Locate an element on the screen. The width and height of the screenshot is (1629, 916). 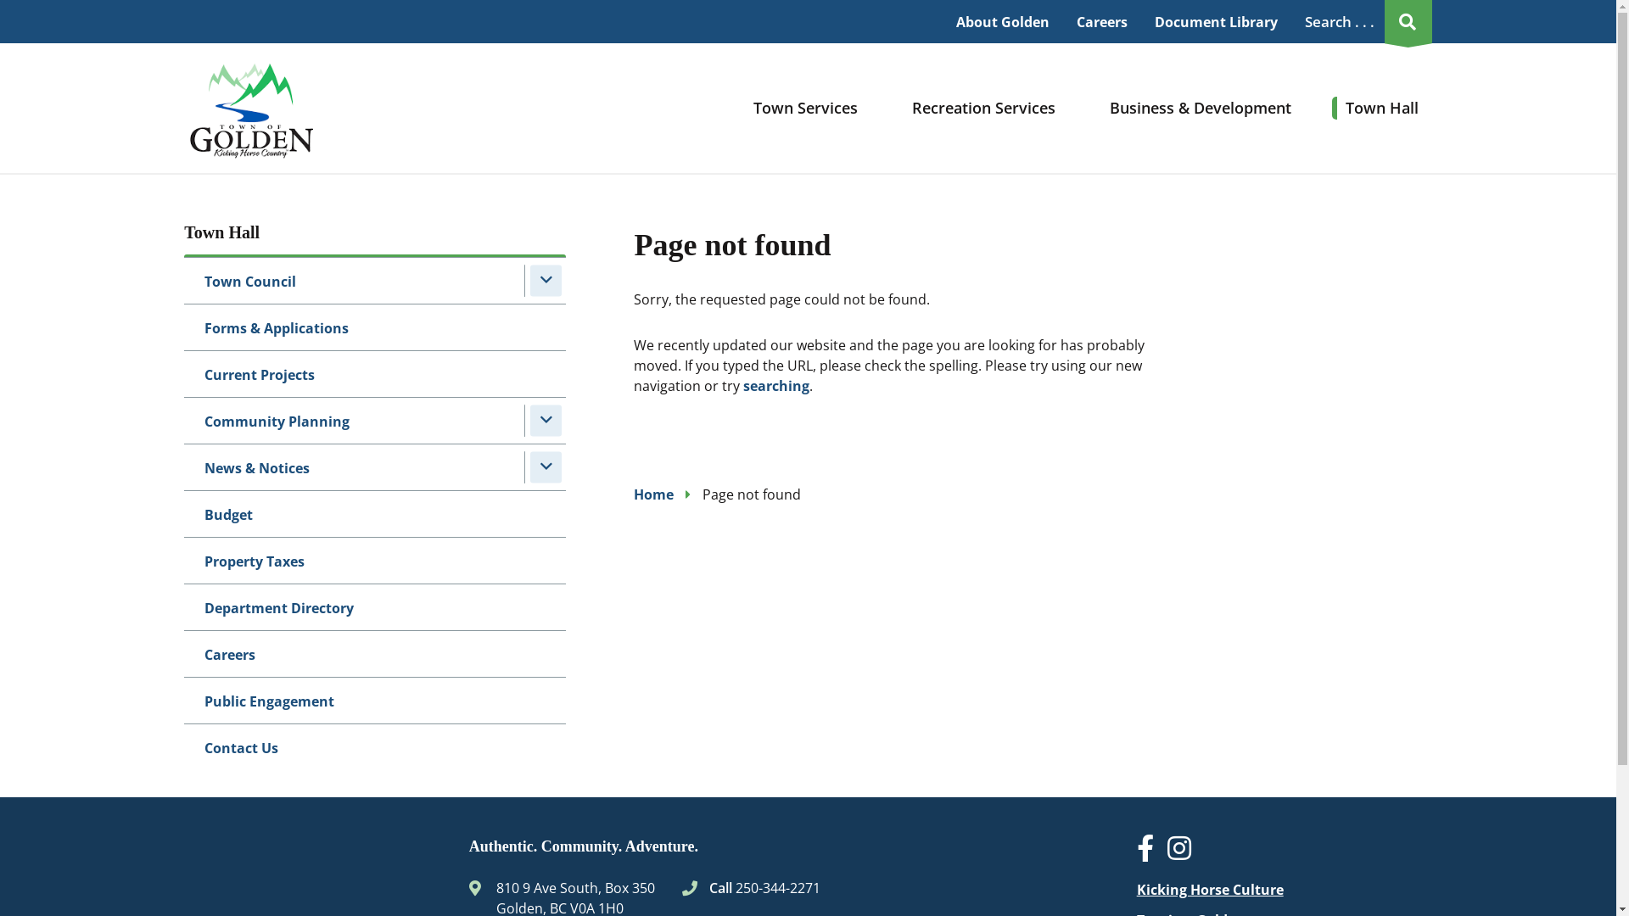
Town of Golden on Instagram is located at coordinates (1186, 853).